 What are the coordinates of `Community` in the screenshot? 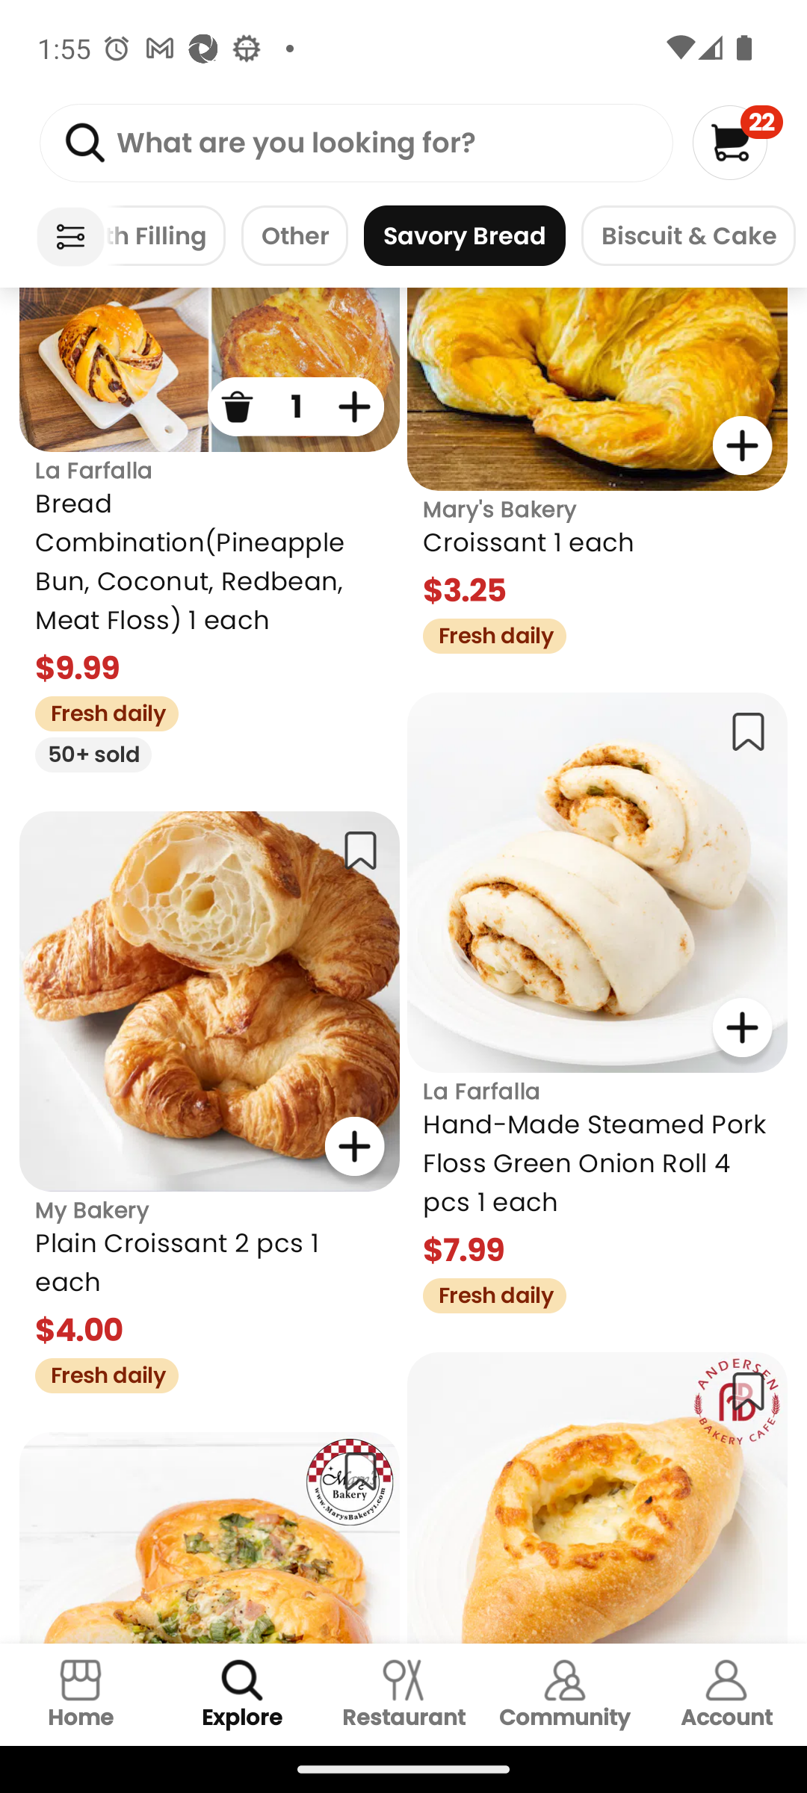 It's located at (565, 1694).